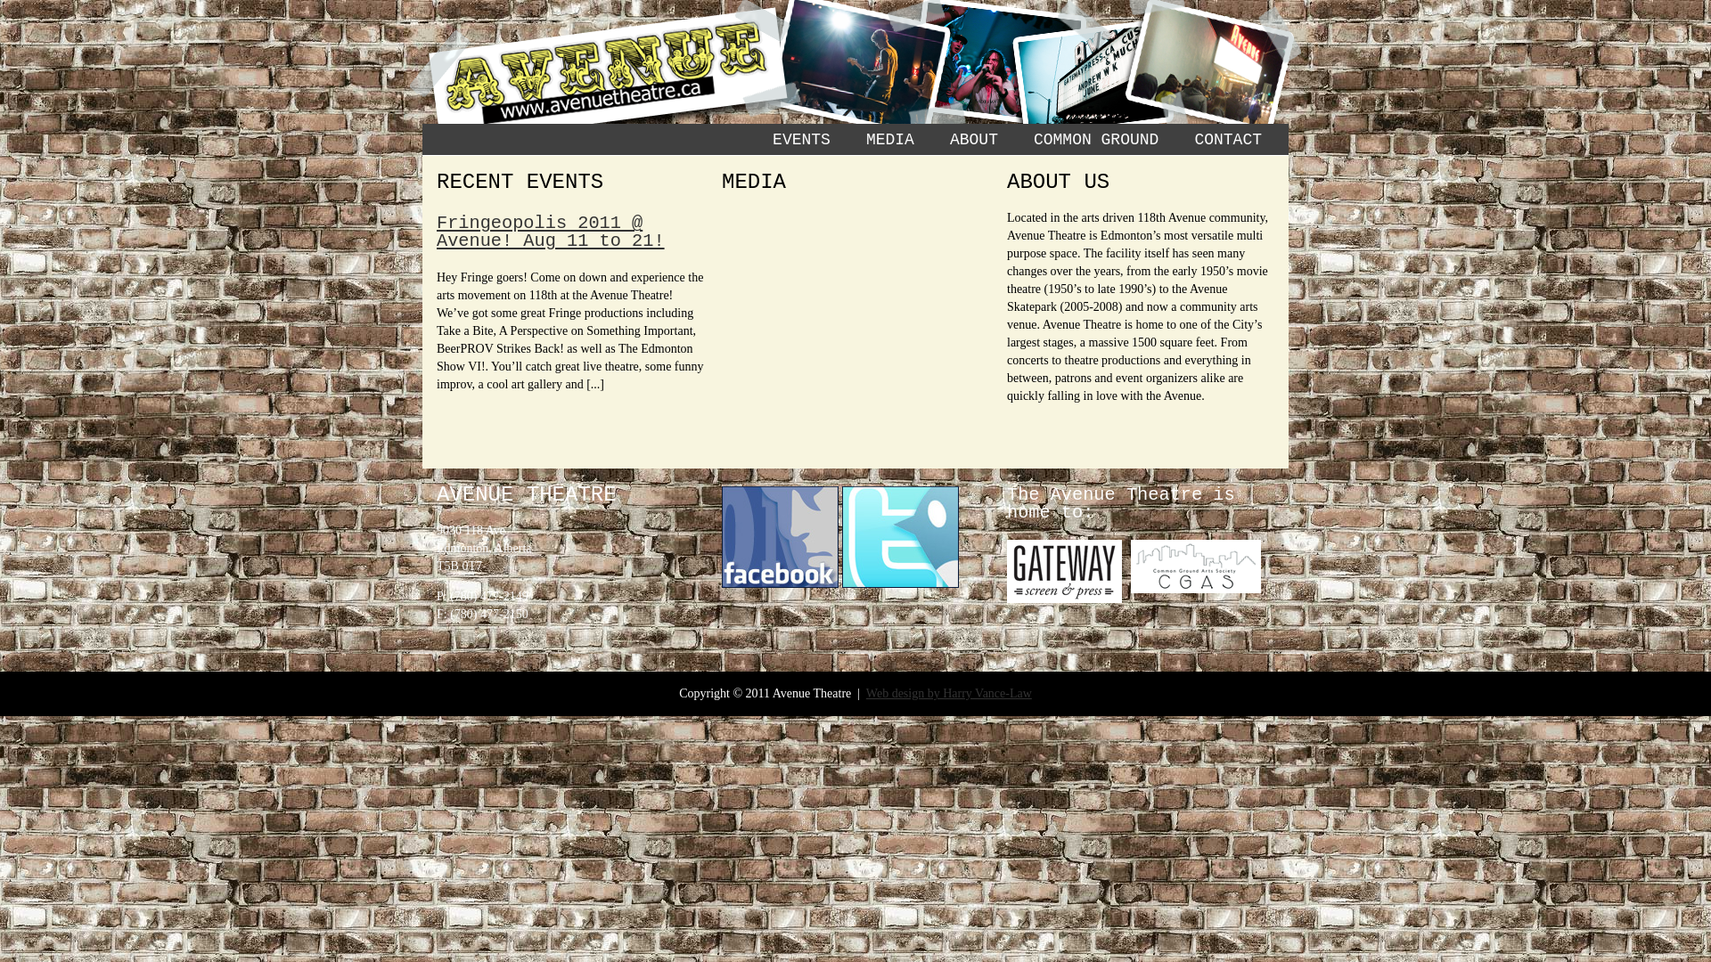 The image size is (1711, 962). I want to click on CONTACT, so click(1228, 140).